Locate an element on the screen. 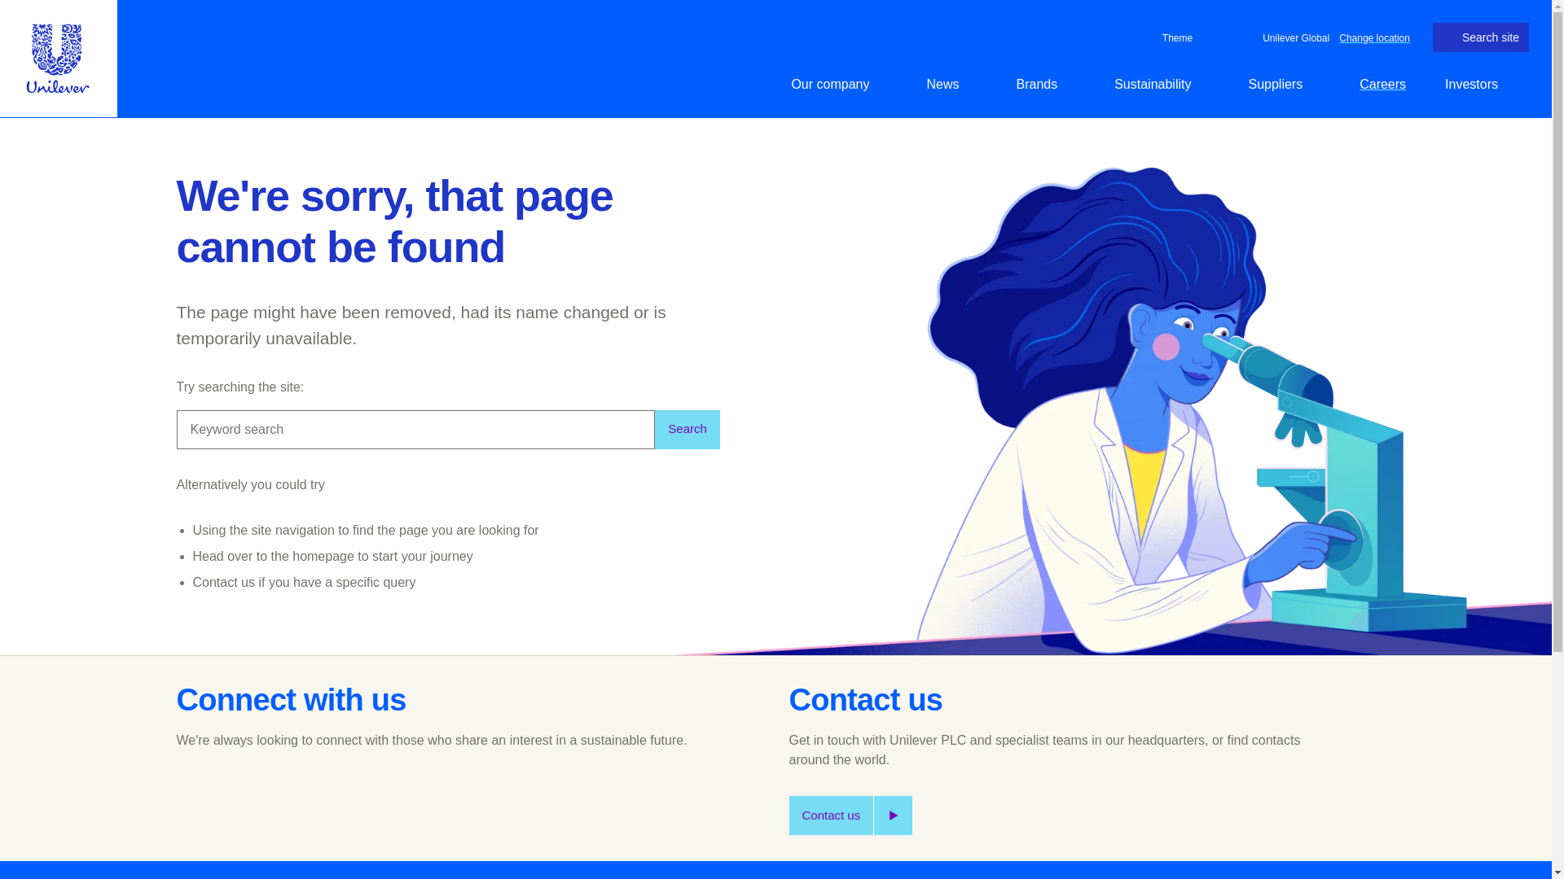 Image resolution: width=1564 pixels, height=879 pixels. Brands is located at coordinates (1045, 84).